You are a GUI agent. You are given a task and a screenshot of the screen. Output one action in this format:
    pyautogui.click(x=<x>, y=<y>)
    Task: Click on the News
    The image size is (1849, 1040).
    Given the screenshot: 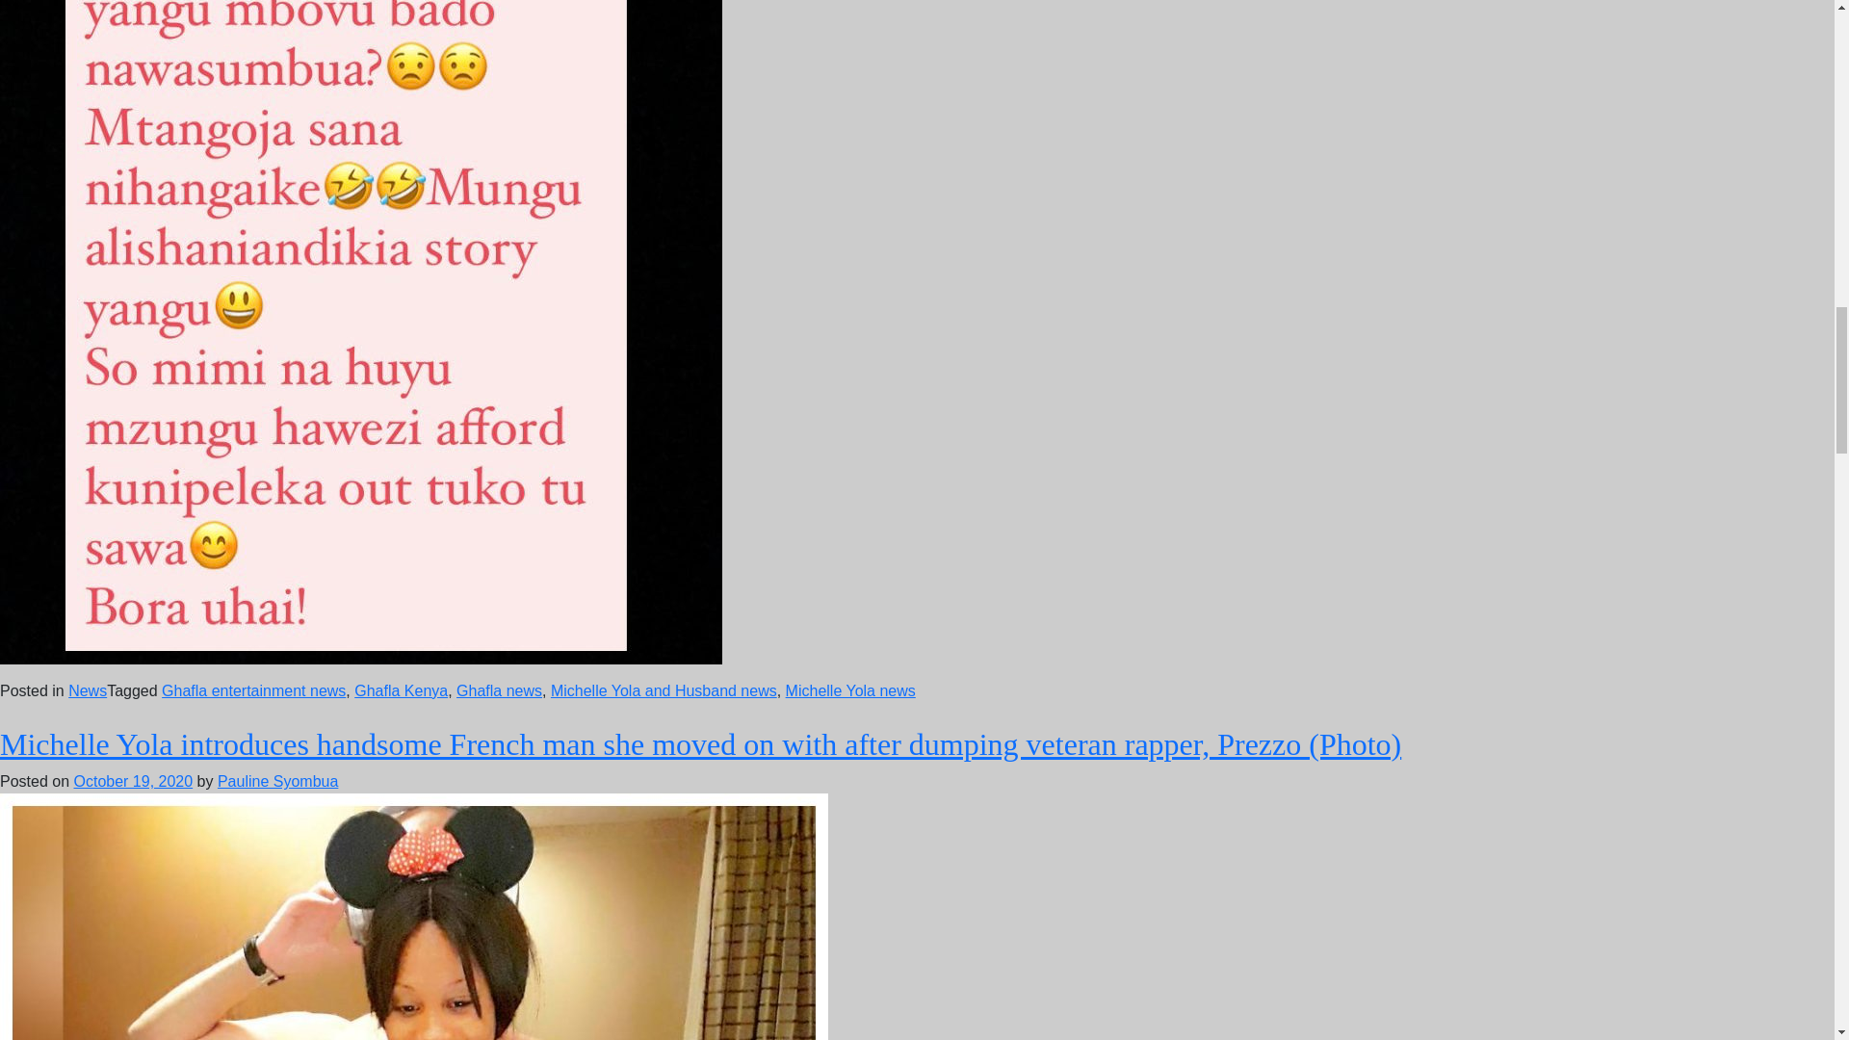 What is the action you would take?
    pyautogui.click(x=88, y=689)
    